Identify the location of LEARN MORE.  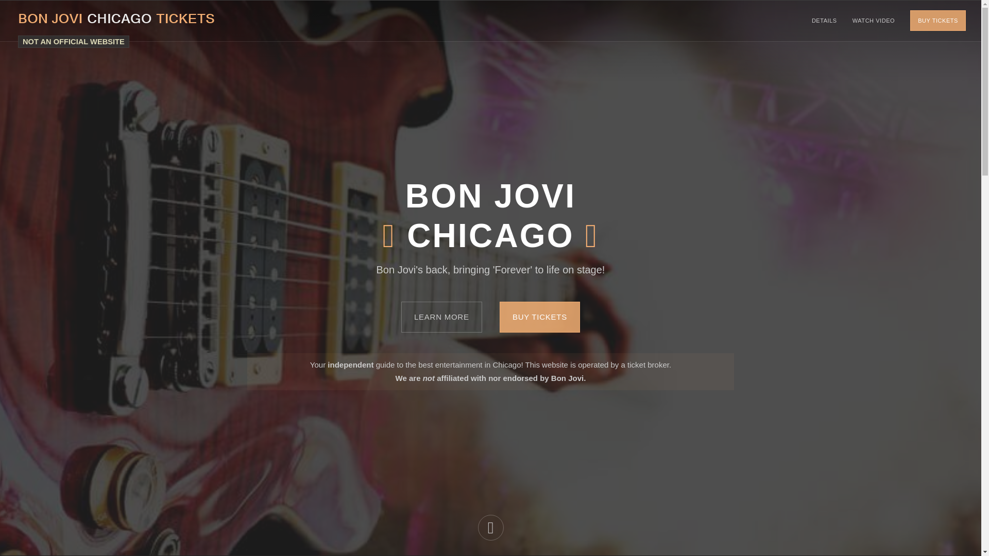
(442, 317).